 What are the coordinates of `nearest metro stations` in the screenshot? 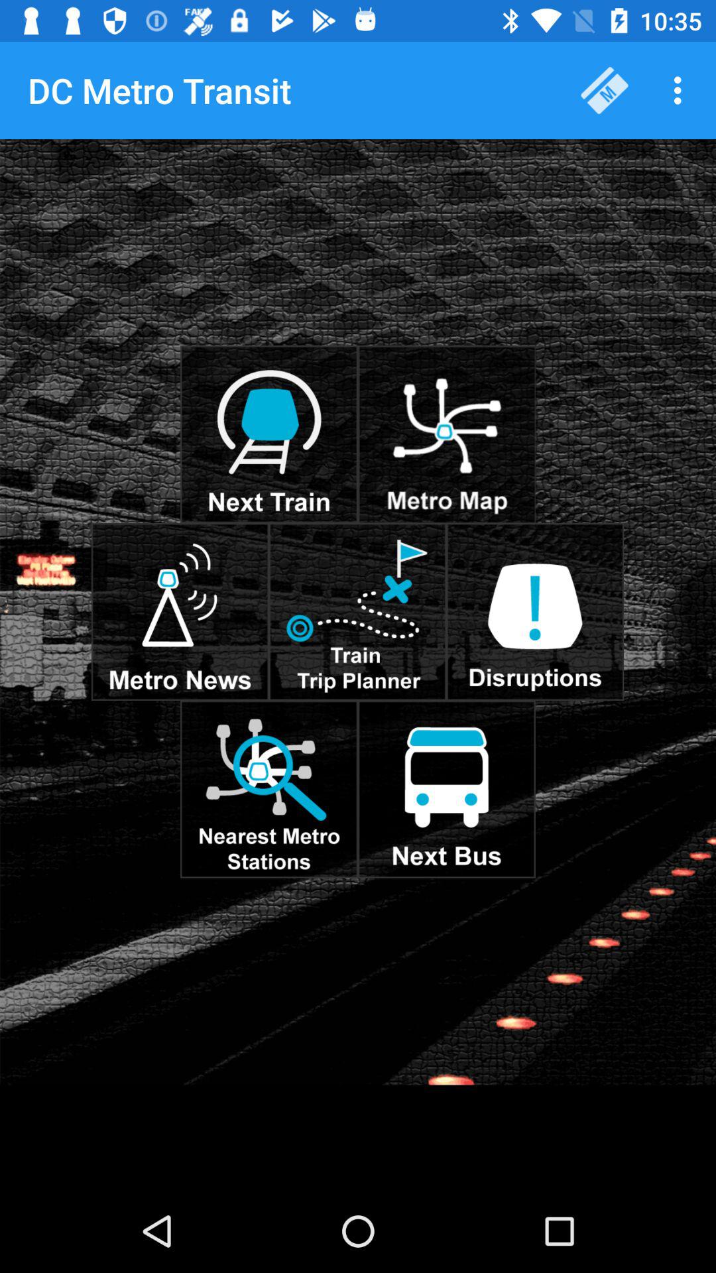 It's located at (269, 789).